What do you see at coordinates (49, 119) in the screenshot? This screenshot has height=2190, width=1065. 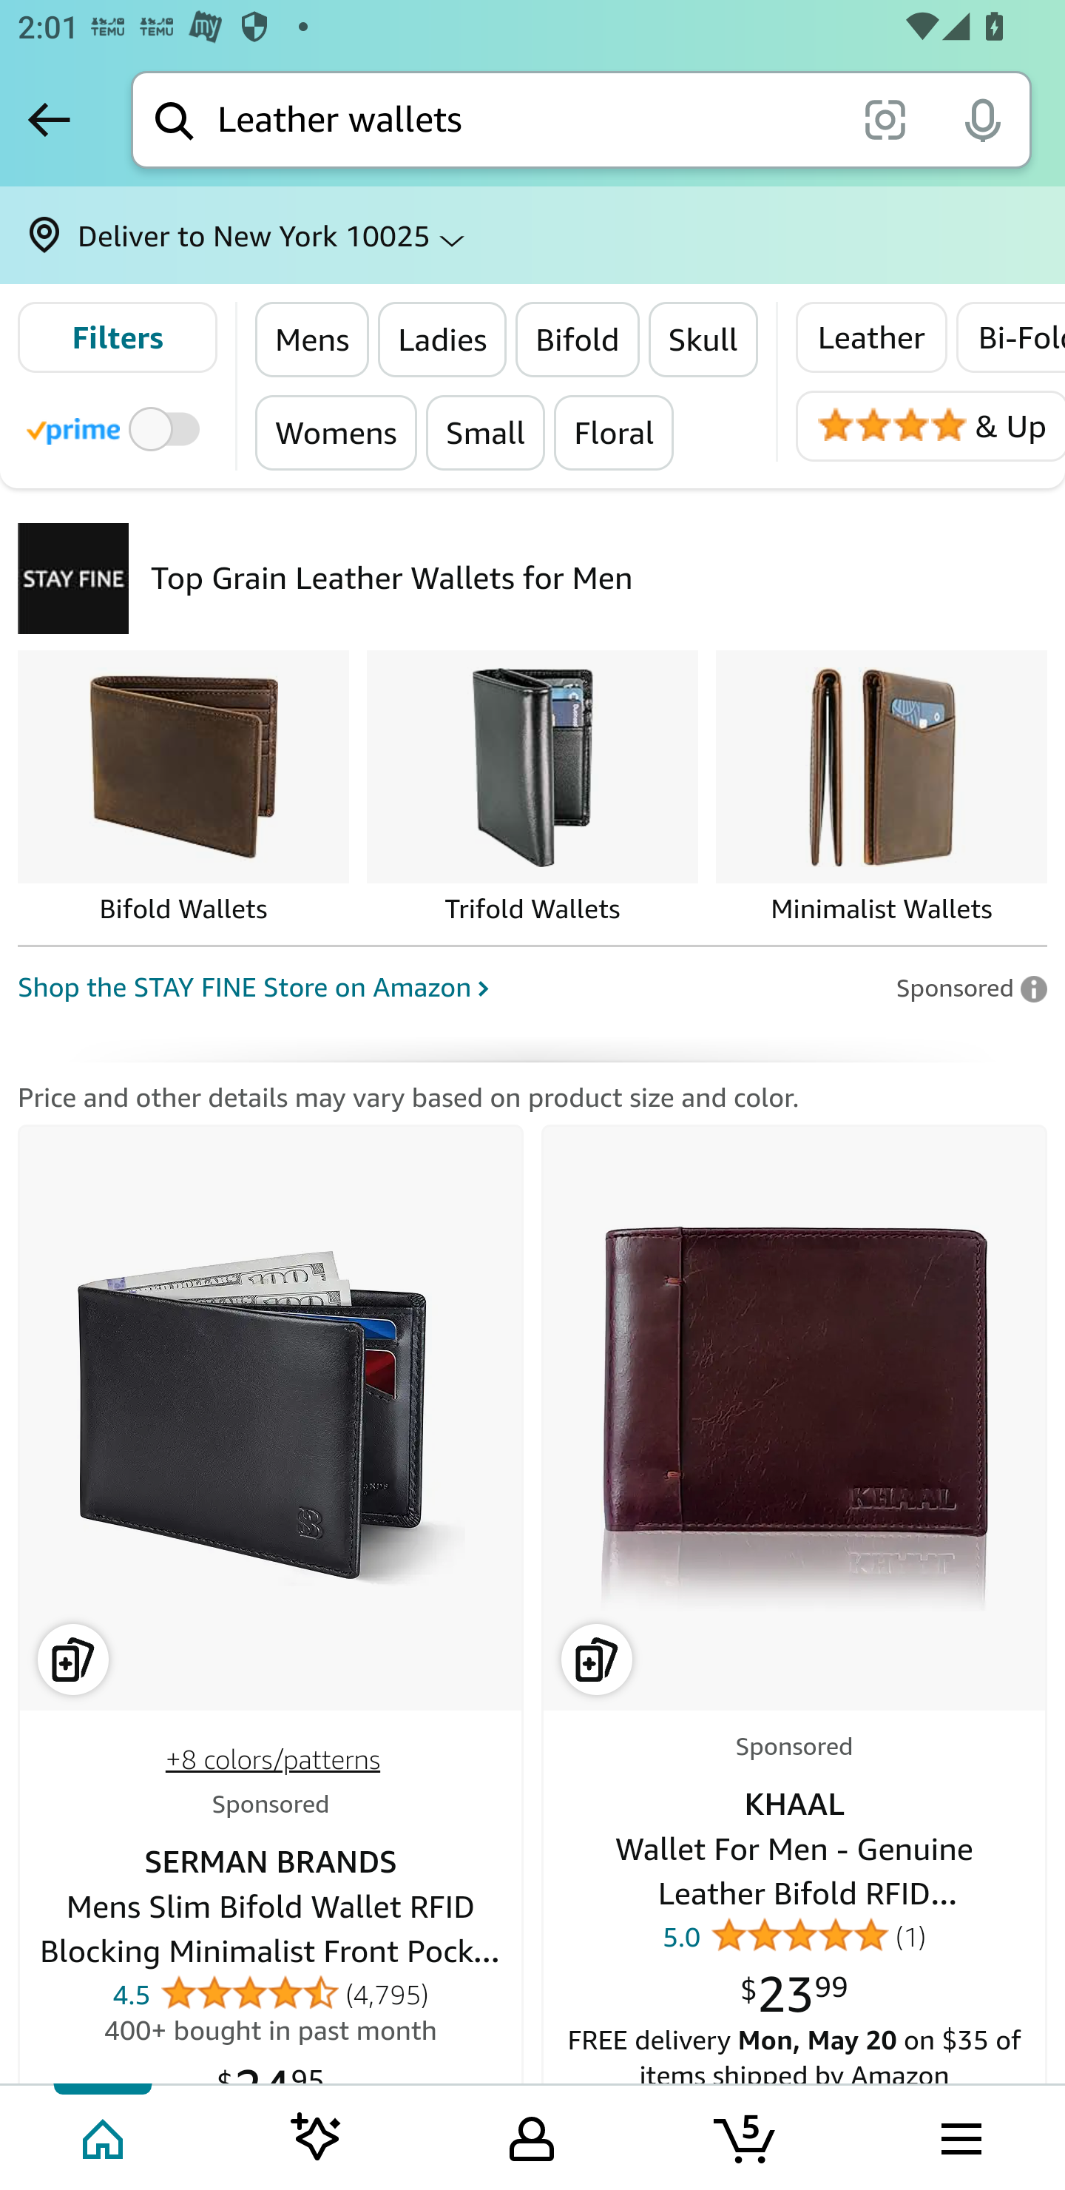 I see `Back` at bounding box center [49, 119].